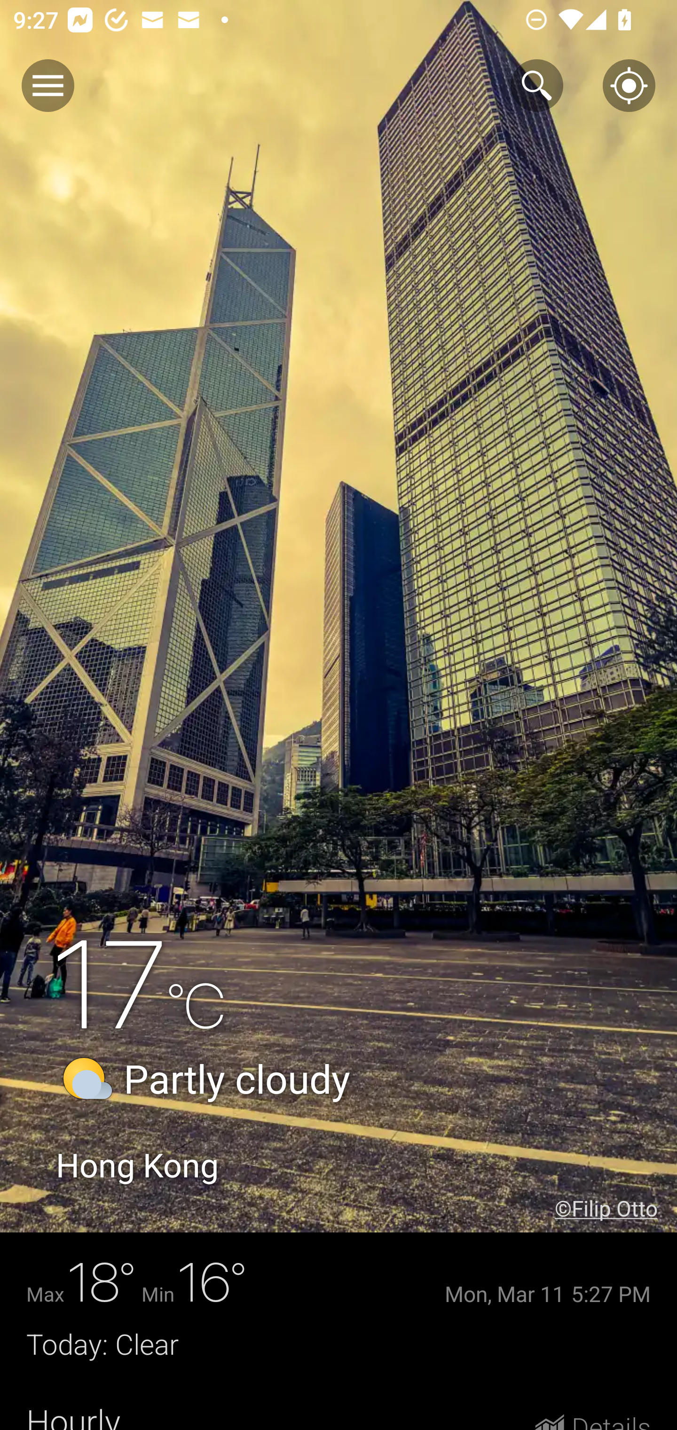 This screenshot has height=1430, width=677. I want to click on ©Filip Otto, so click(616, 1208).